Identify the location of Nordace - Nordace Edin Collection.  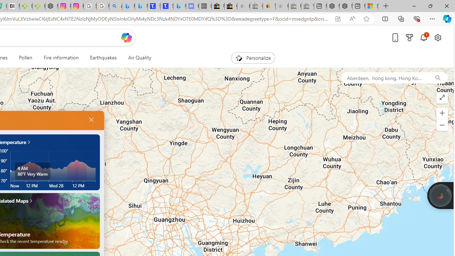
(52, 6).